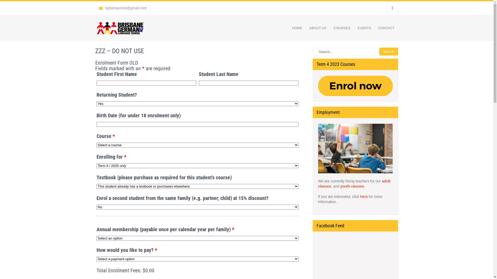 Image resolution: width=497 pixels, height=279 pixels. Describe the element at coordinates (389, 52) in the screenshot. I see `Search` at that location.